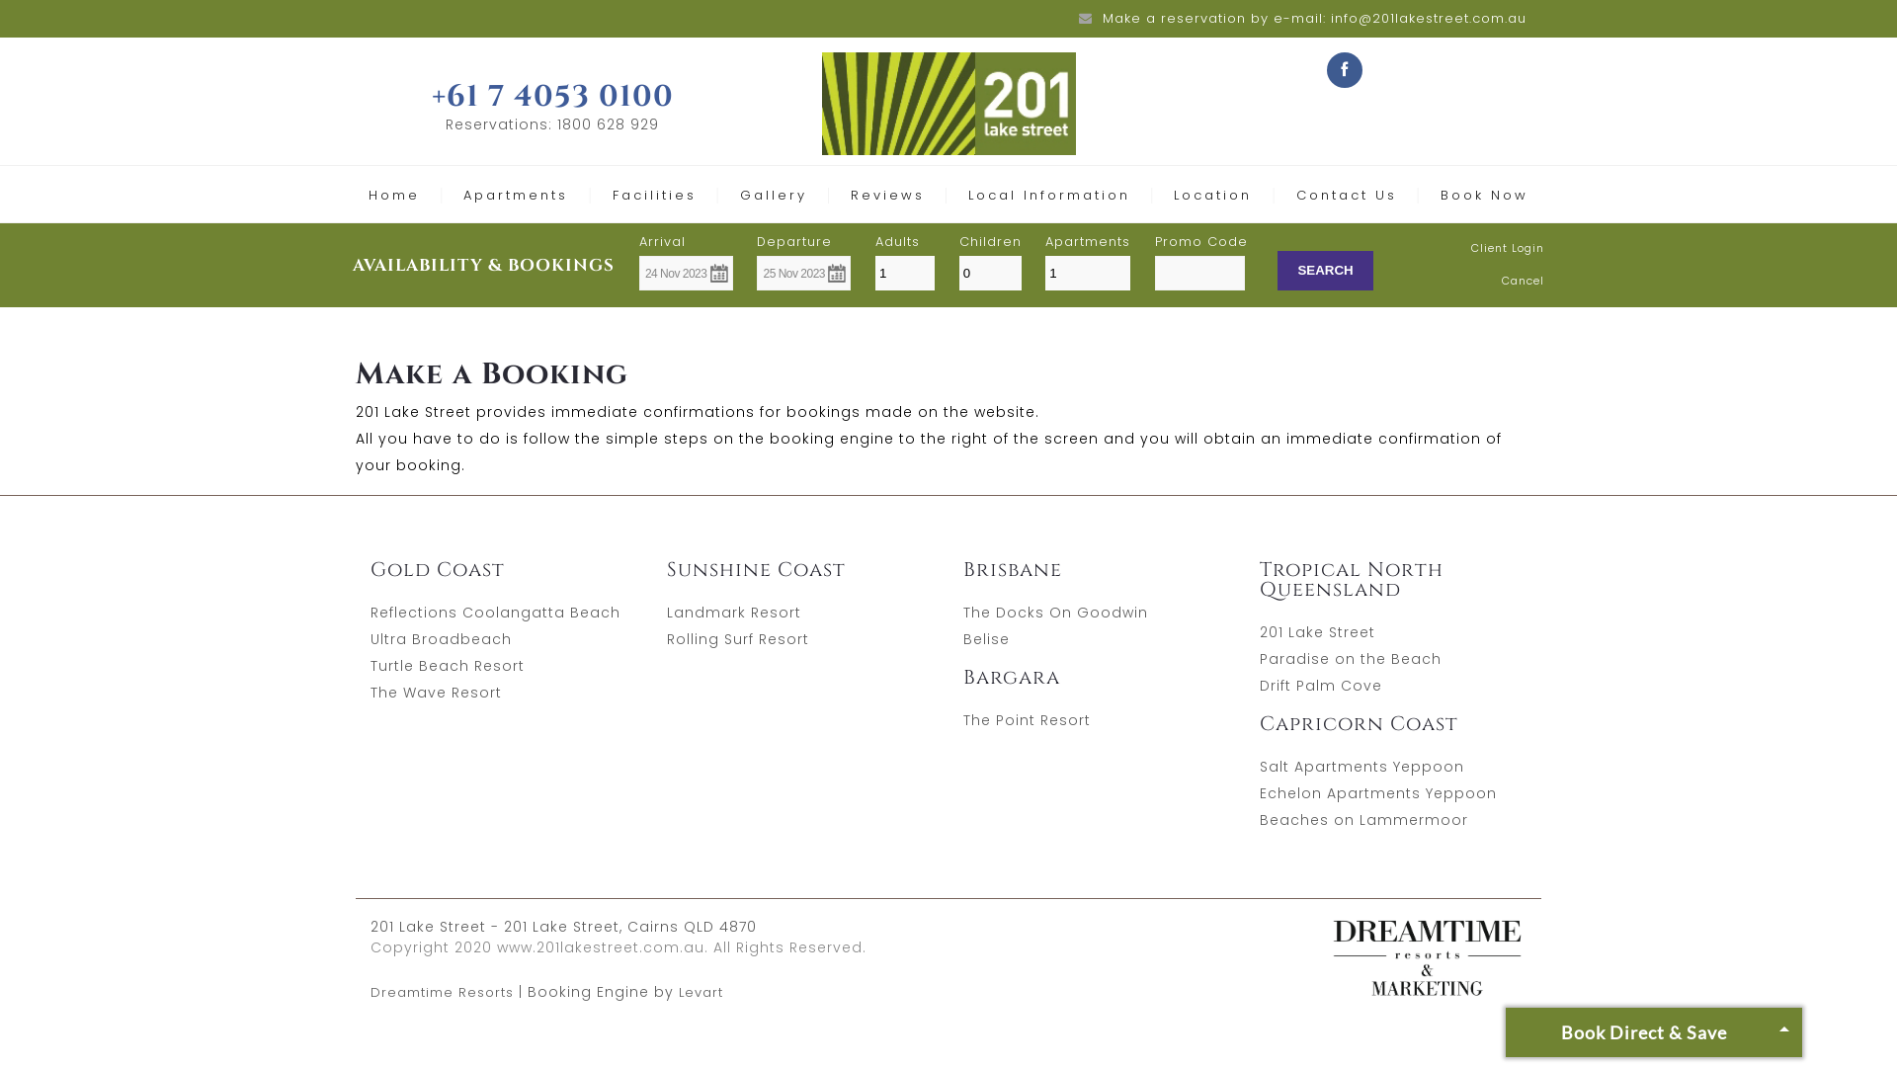 The image size is (1897, 1067). What do you see at coordinates (1028, 720) in the screenshot?
I see `The Point Resort` at bounding box center [1028, 720].